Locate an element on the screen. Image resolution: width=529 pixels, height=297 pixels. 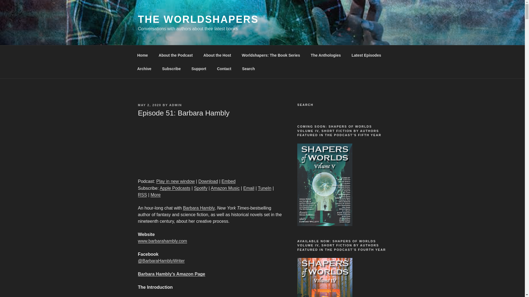
Subscribe on Apple Podcasts is located at coordinates (175, 188).